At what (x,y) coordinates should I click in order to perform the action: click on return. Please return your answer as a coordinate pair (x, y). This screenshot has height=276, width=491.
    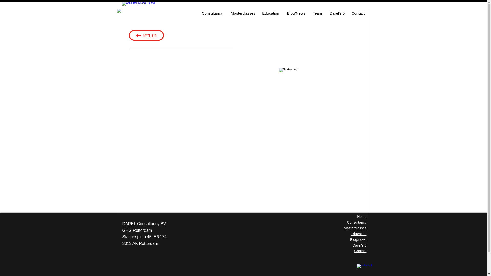
    Looking at the image, I should click on (146, 35).